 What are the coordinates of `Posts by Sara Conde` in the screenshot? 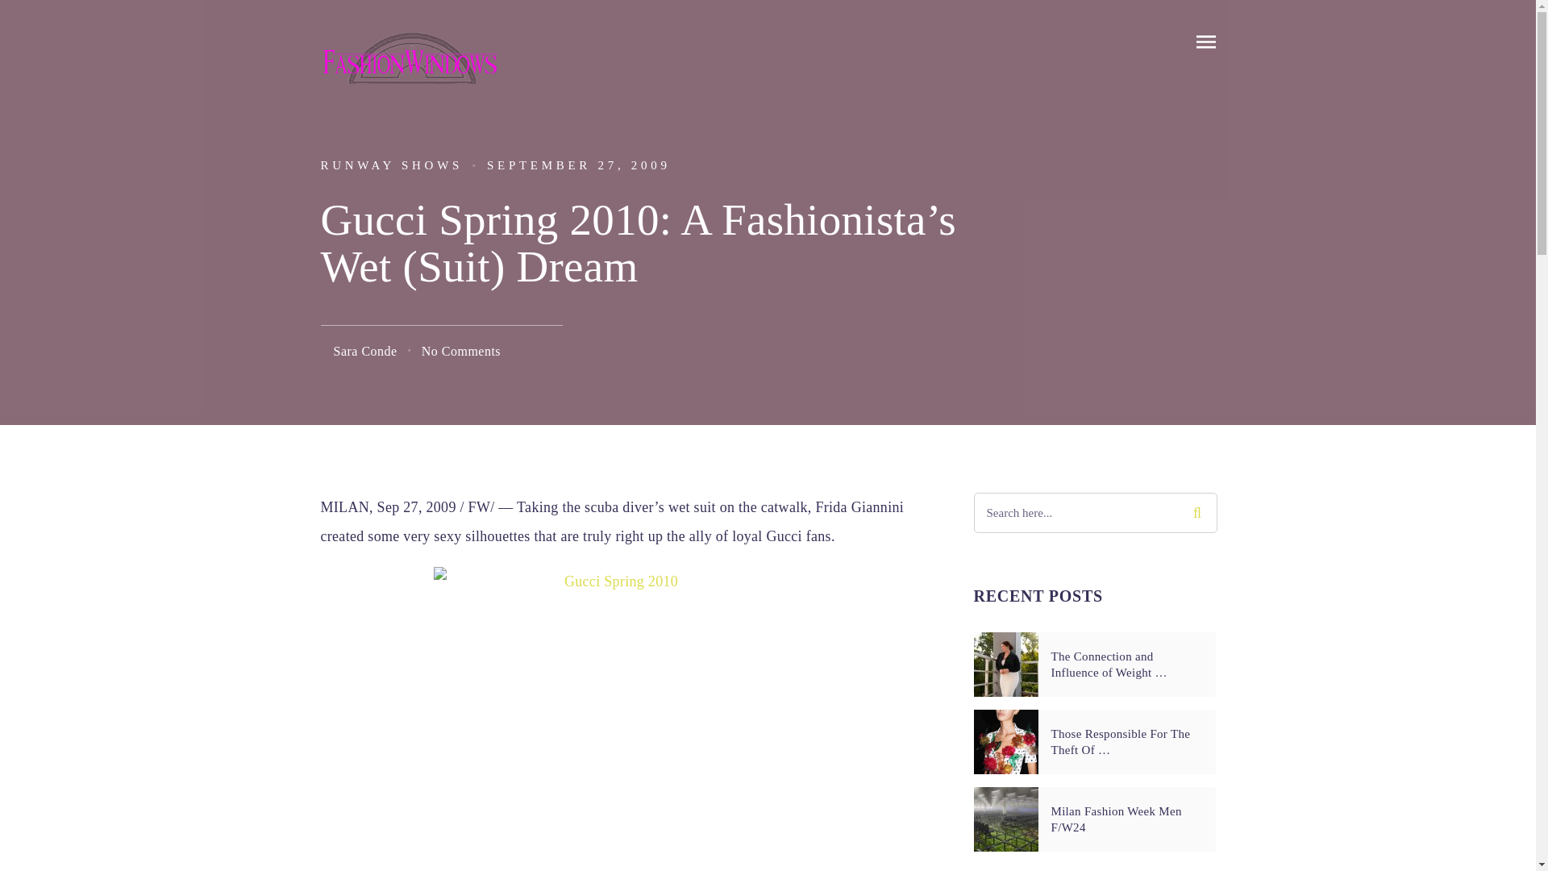 It's located at (366, 350).